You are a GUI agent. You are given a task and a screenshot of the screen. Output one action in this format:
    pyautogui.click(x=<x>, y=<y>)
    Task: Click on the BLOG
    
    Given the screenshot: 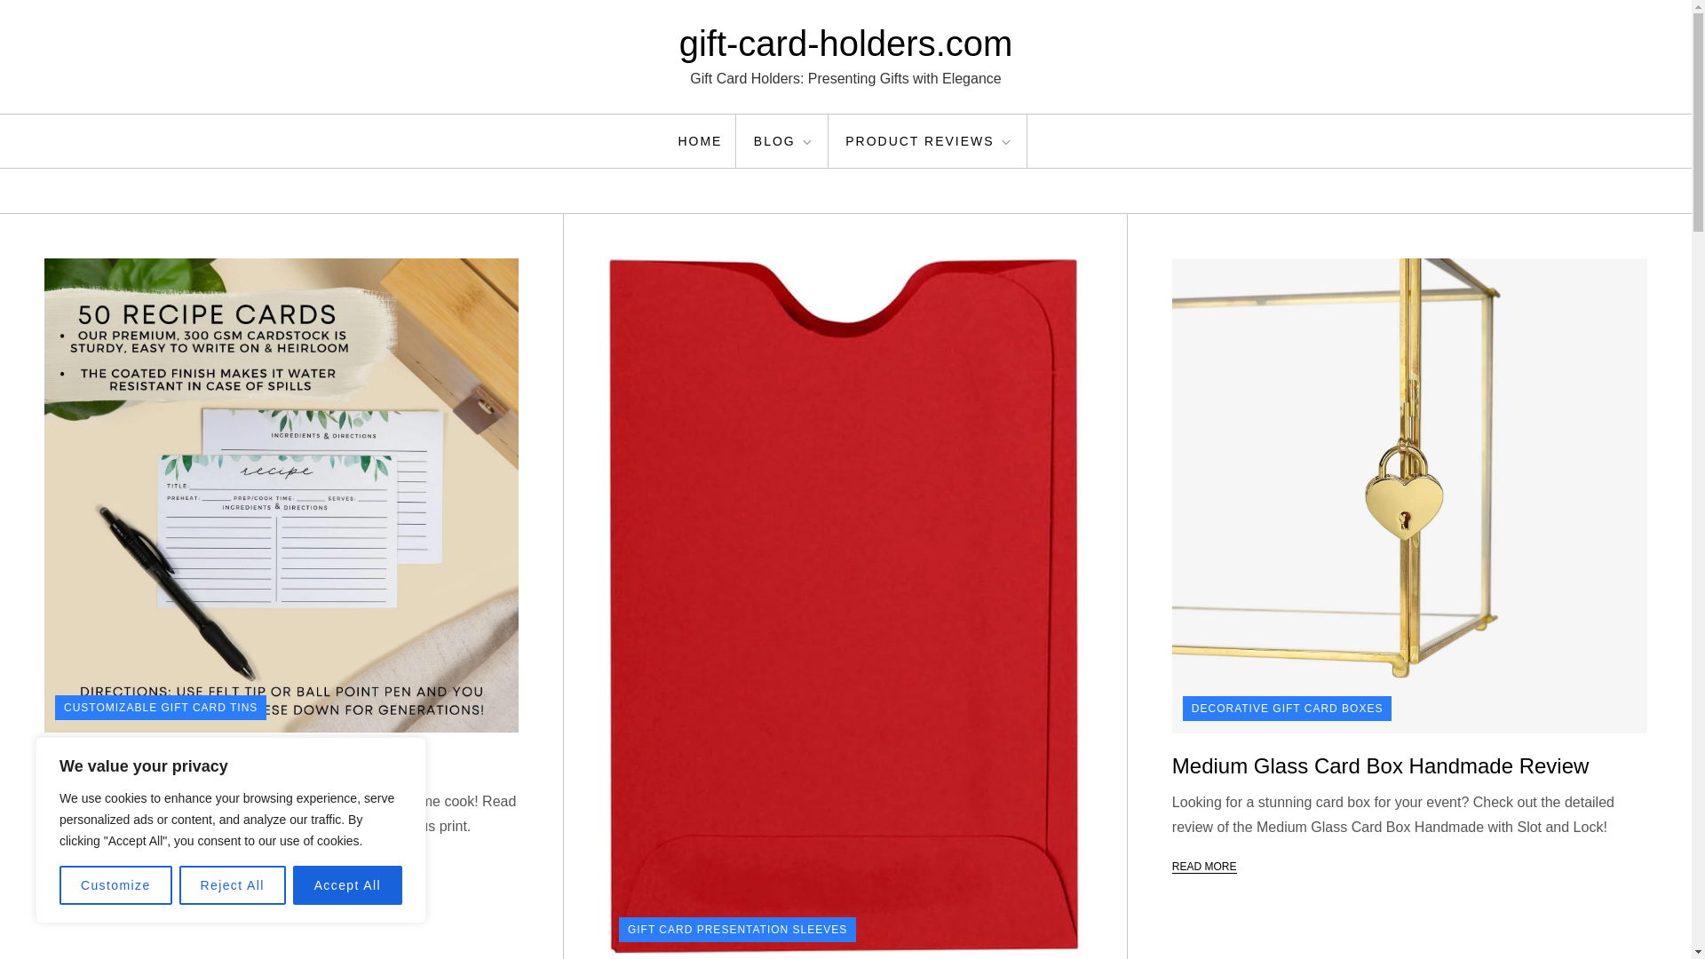 What is the action you would take?
    pyautogui.click(x=784, y=140)
    